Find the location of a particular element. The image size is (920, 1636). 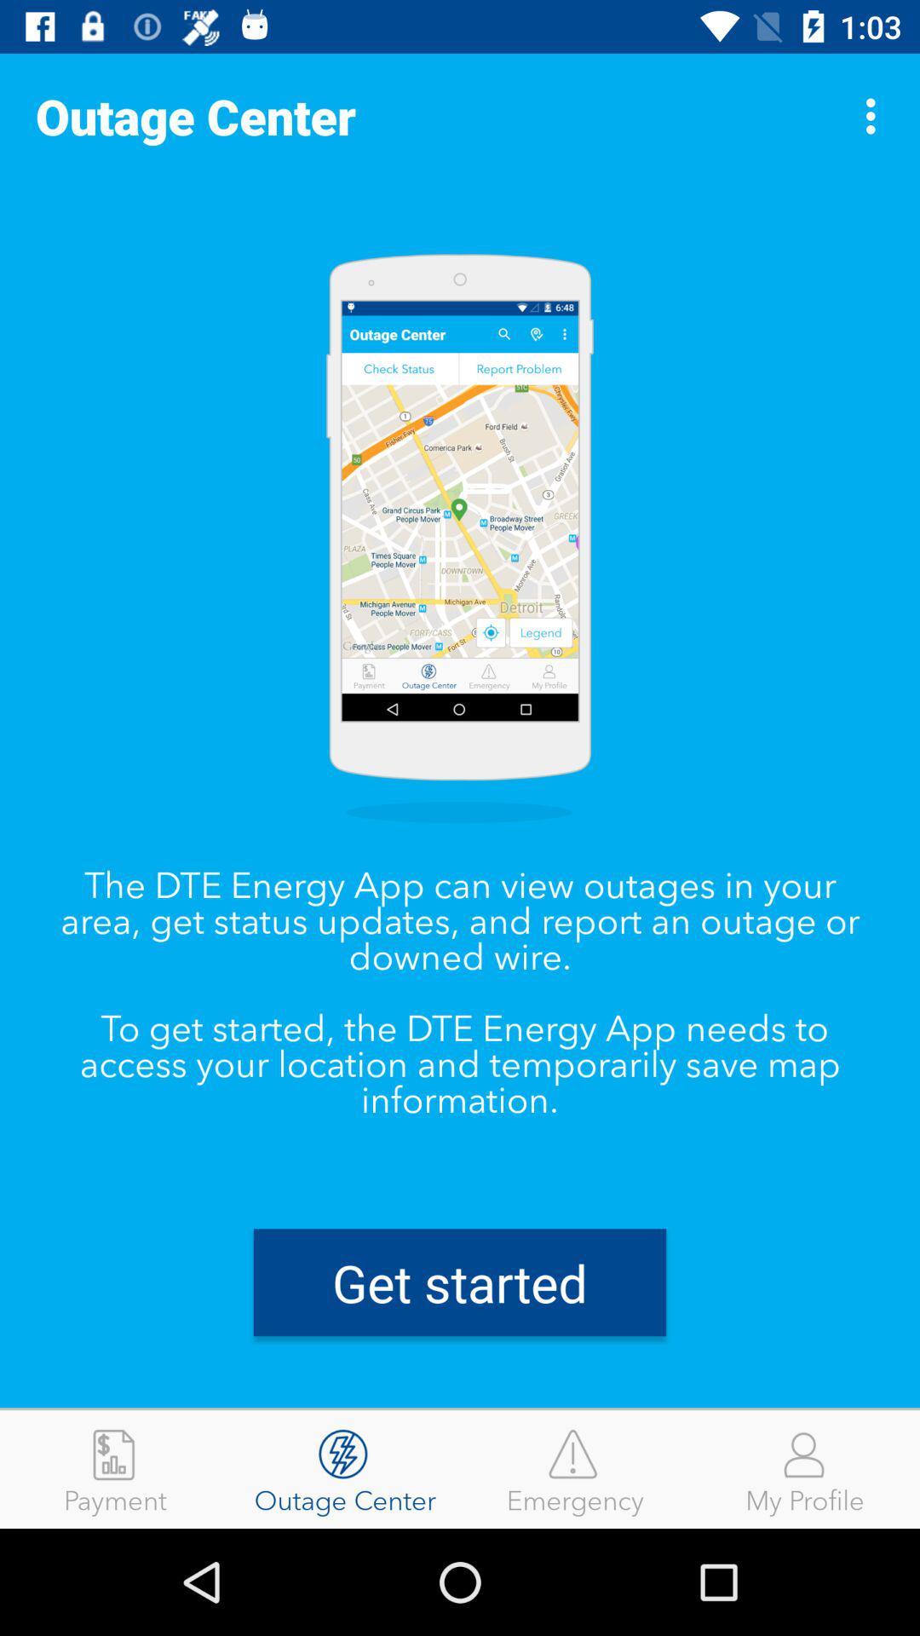

launch item next to emergency icon is located at coordinates (805, 1469).